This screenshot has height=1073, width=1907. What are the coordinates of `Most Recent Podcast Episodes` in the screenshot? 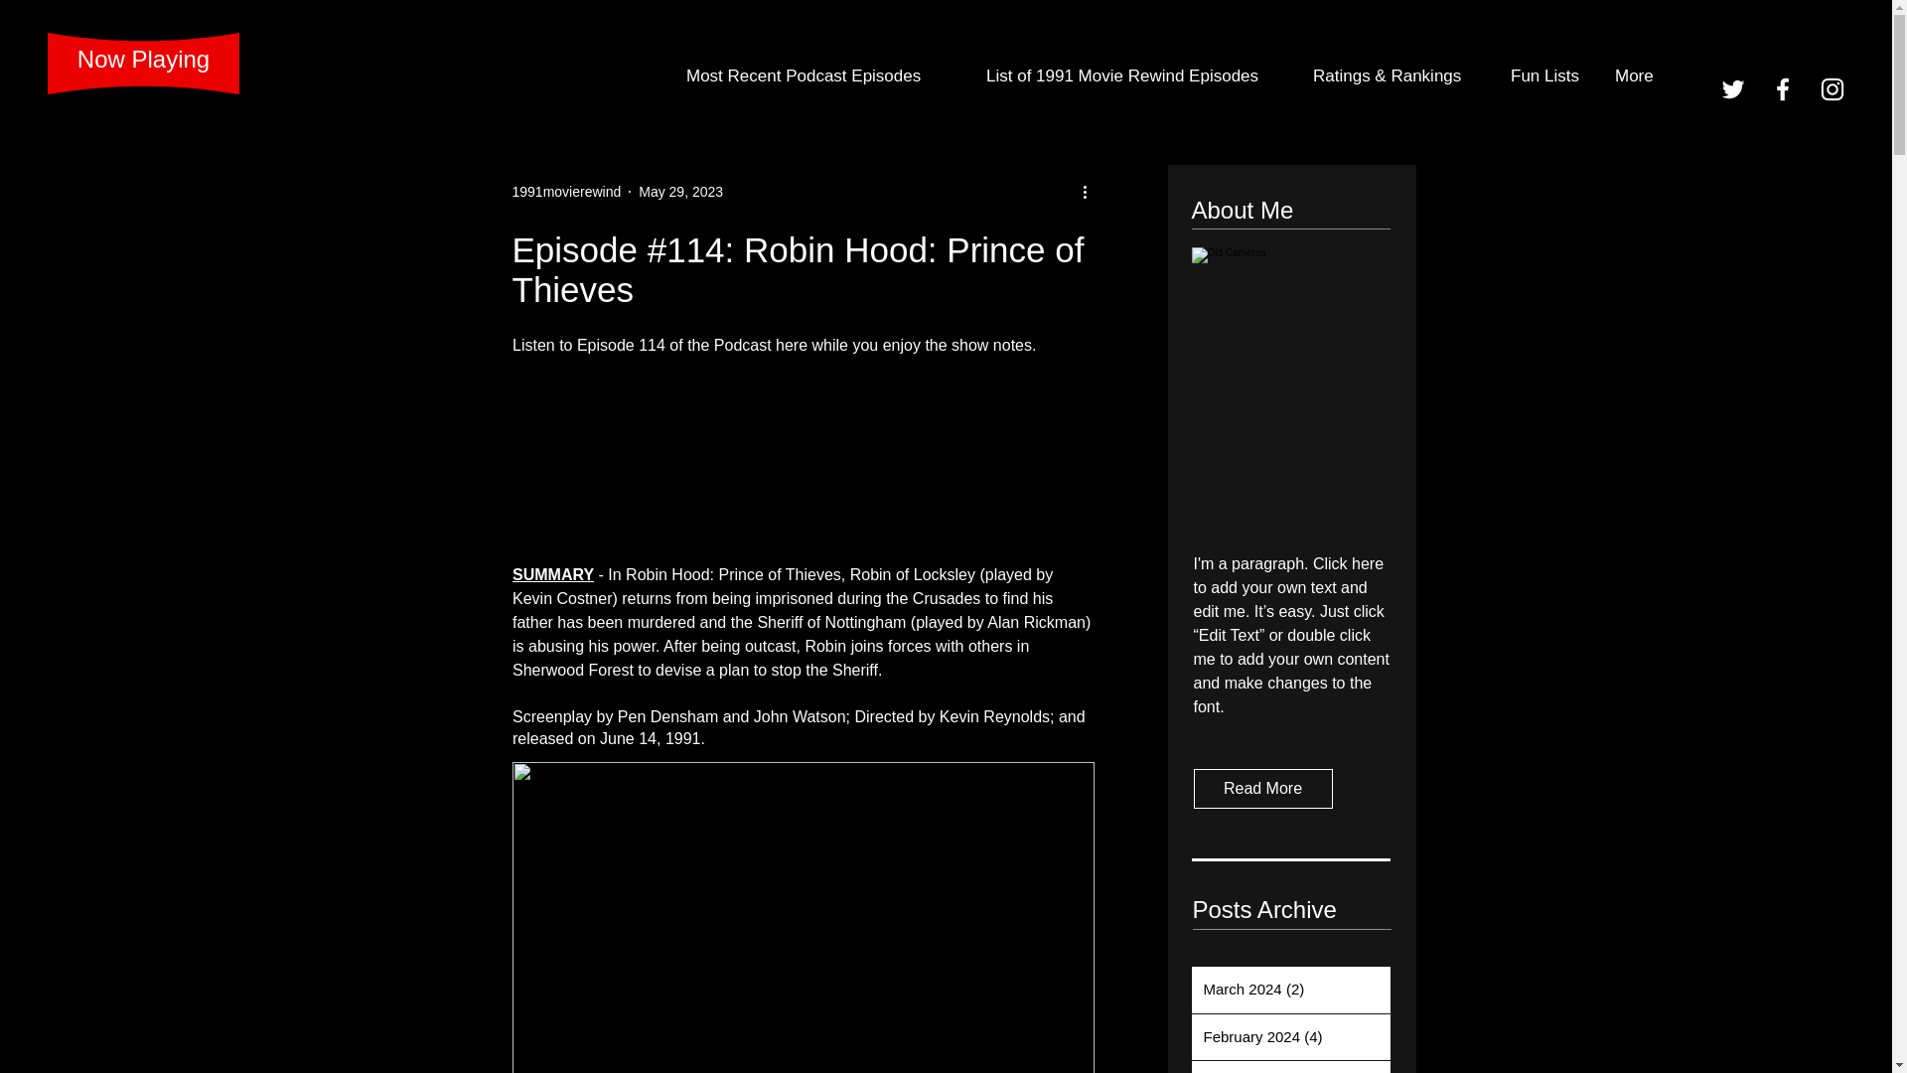 It's located at (820, 76).